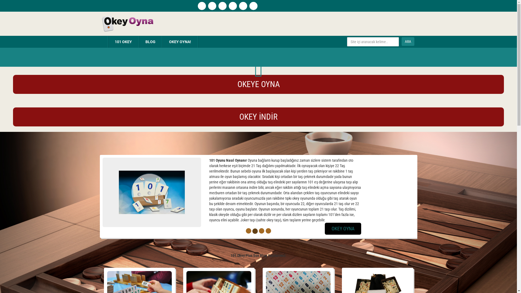  What do you see at coordinates (212, 6) in the screenshot?
I see `Facebook'da Biz` at bounding box center [212, 6].